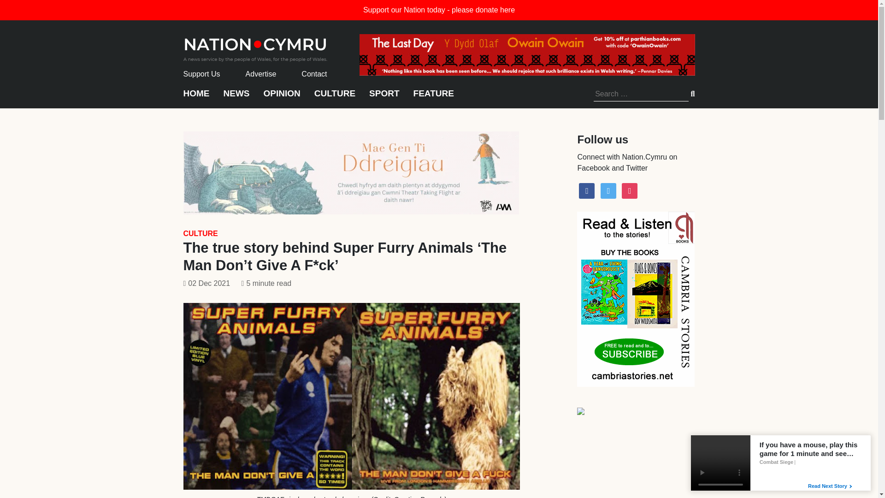 The image size is (885, 498). I want to click on SPORT, so click(383, 98).